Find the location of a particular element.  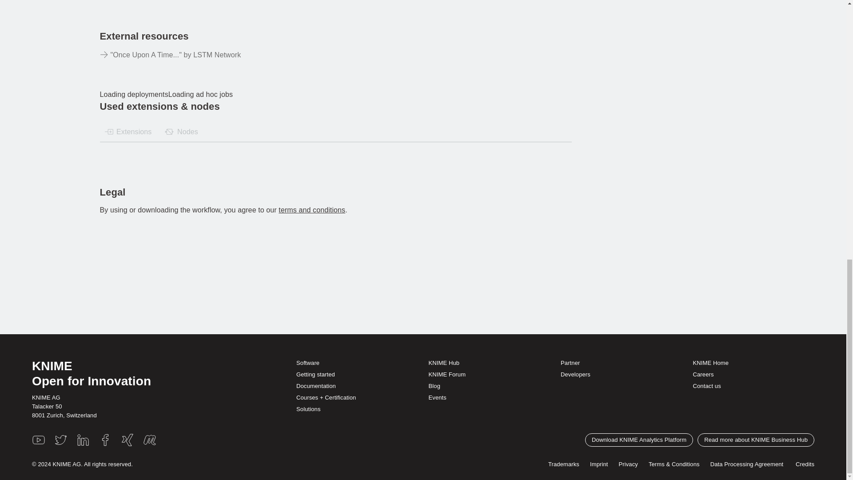

Developers is located at coordinates (575, 374).